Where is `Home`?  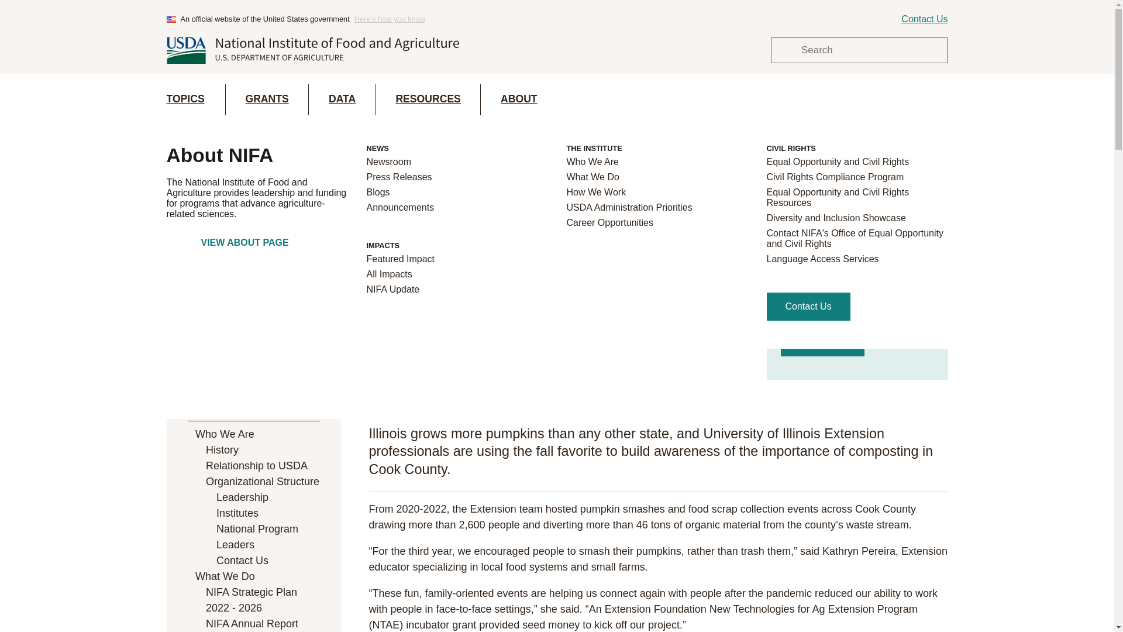 Home is located at coordinates (312, 50).